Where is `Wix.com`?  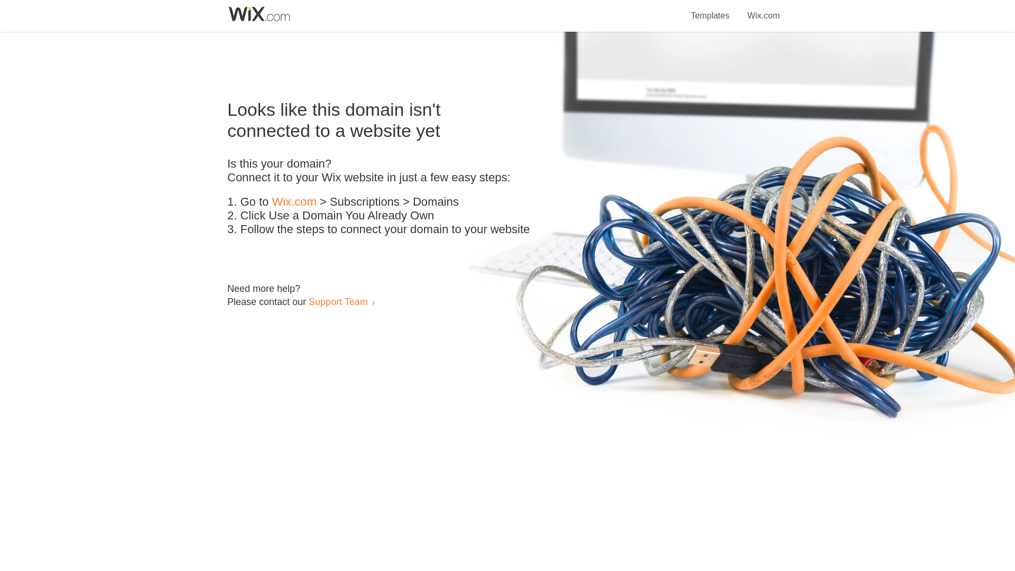
Wix.com is located at coordinates (294, 202).